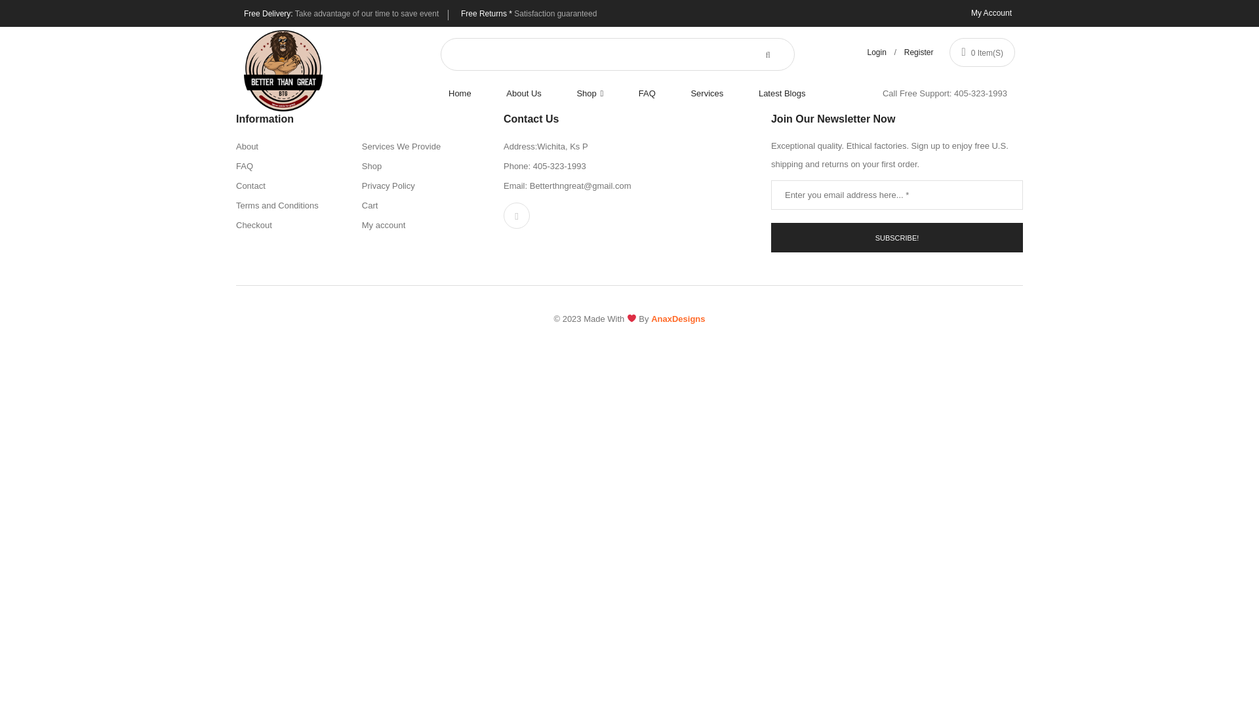 Image resolution: width=1259 pixels, height=708 pixels. What do you see at coordinates (981, 93) in the screenshot?
I see `405-323-1993` at bounding box center [981, 93].